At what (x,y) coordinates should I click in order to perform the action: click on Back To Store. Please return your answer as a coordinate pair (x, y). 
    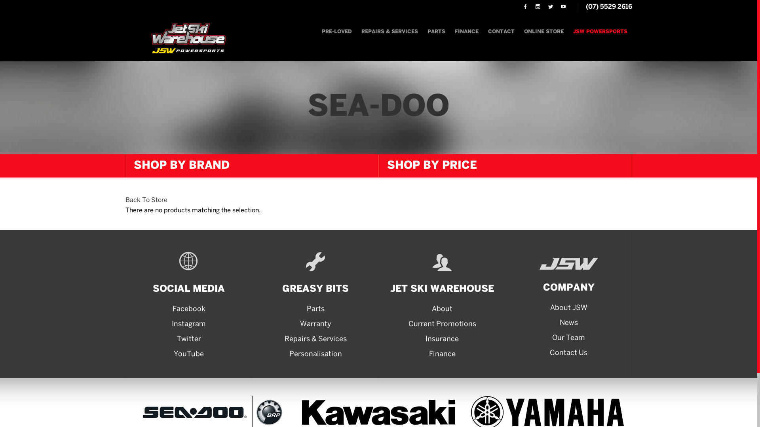
    Looking at the image, I should click on (146, 200).